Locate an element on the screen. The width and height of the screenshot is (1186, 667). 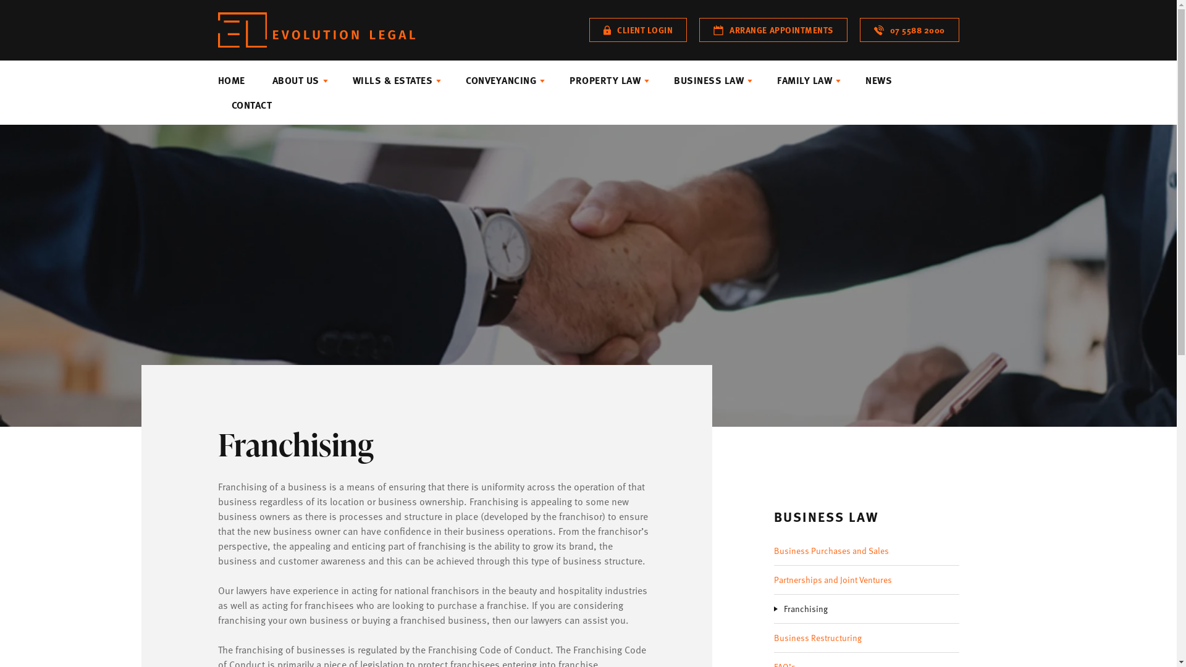
Business Restructuring is located at coordinates (866, 638).